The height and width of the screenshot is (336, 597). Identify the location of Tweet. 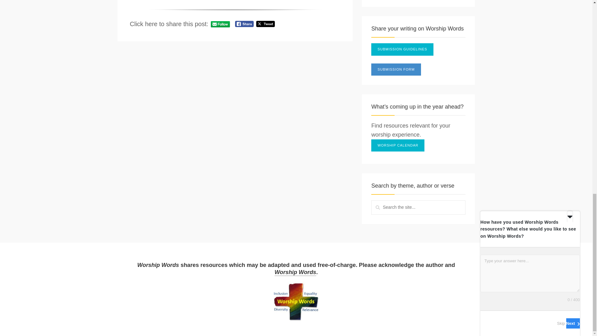
(265, 24).